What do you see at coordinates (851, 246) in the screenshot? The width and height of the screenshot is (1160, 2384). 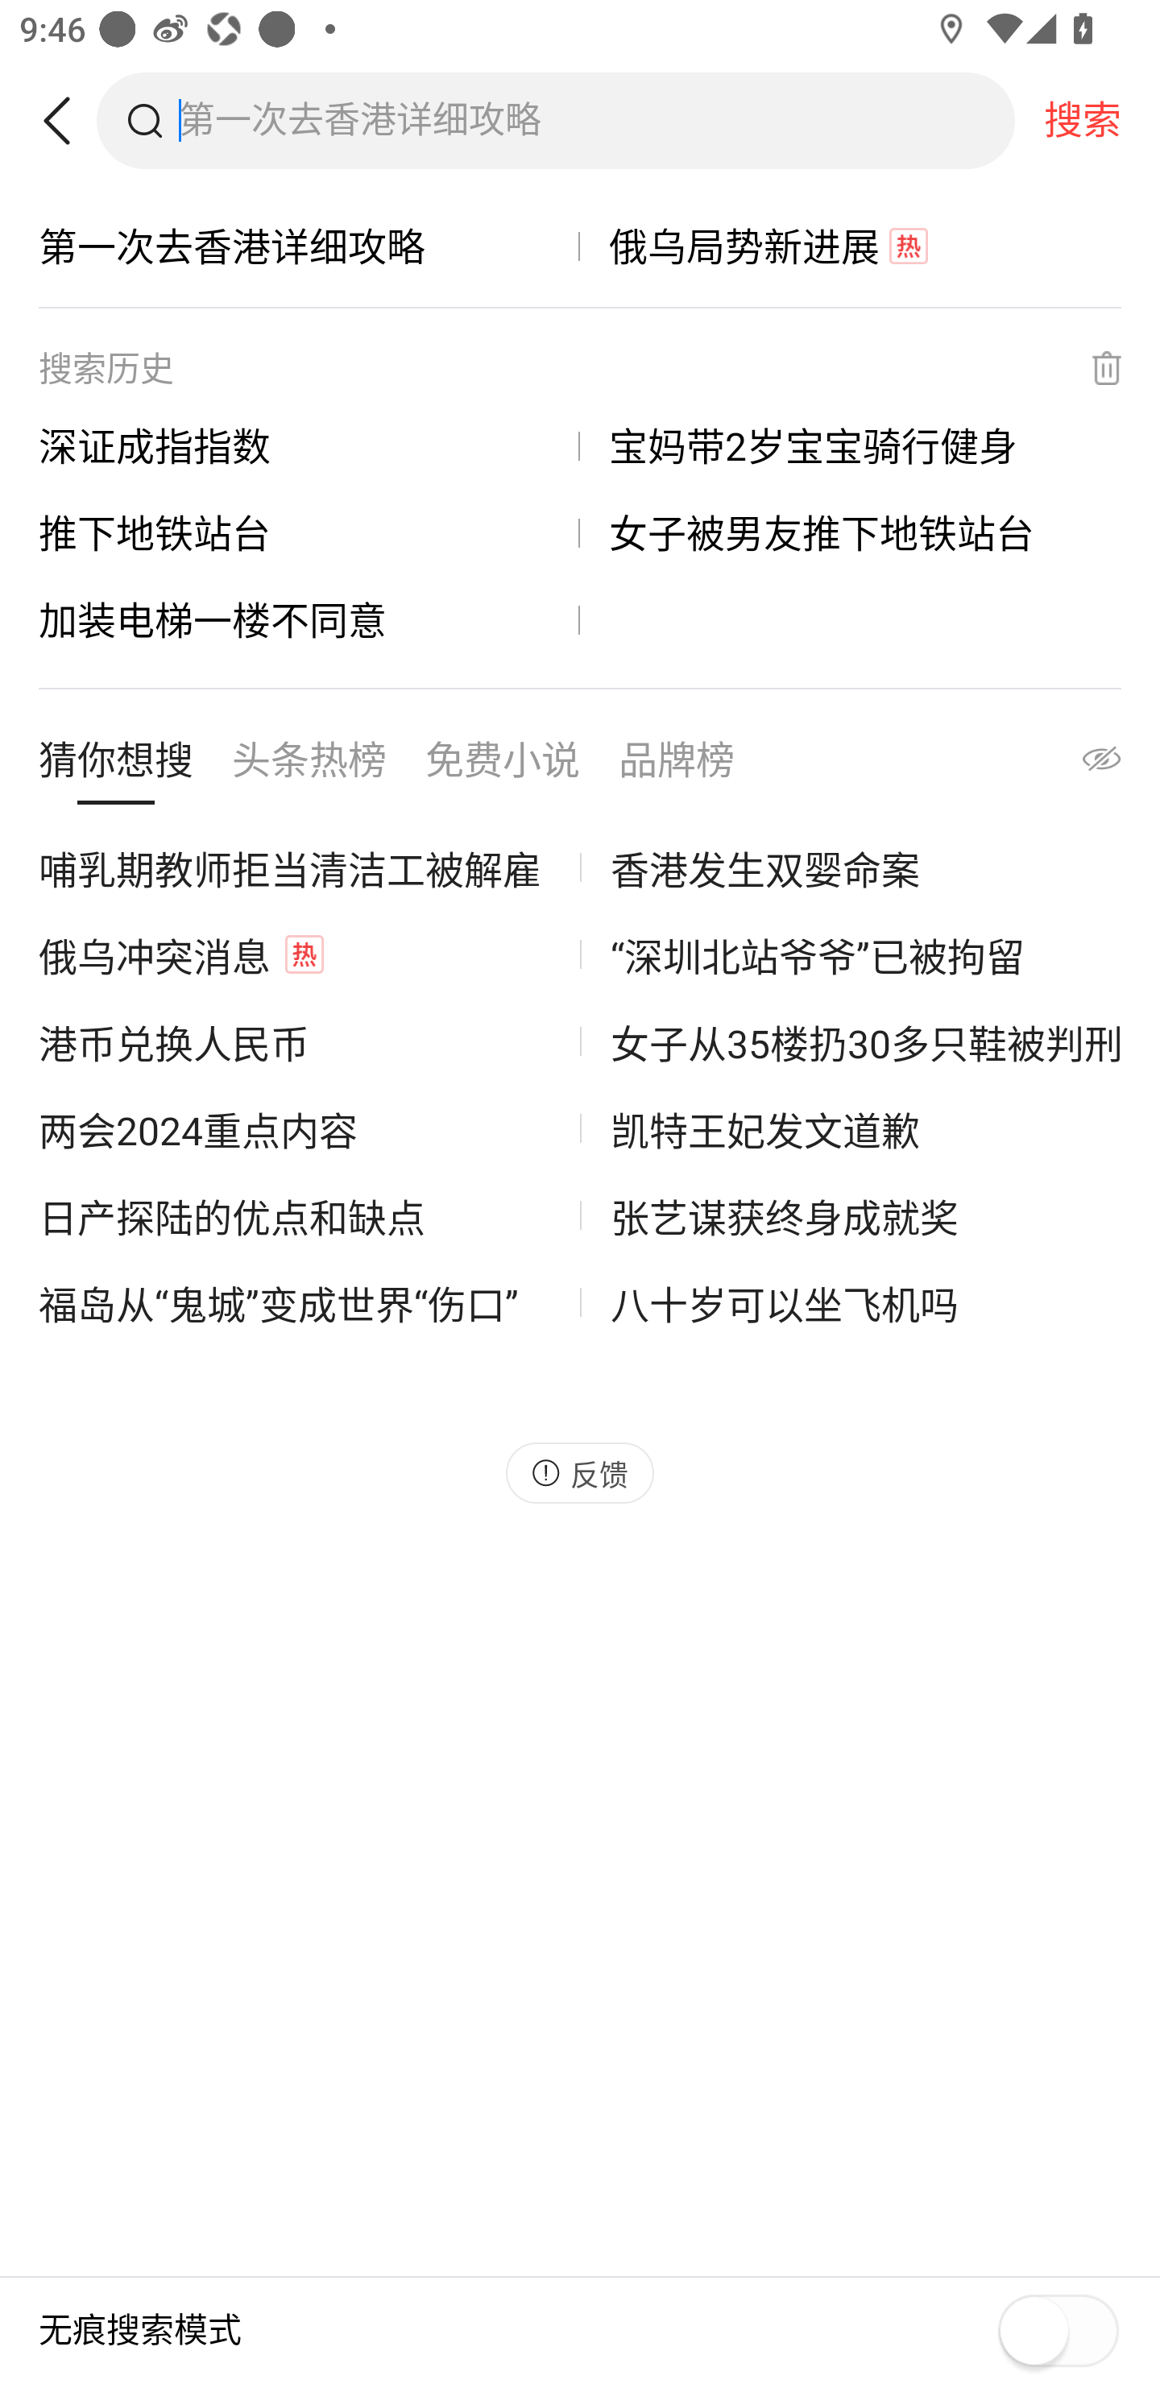 I see `俄乌局势新进展，链接,热 俄乌局势新进展` at bounding box center [851, 246].